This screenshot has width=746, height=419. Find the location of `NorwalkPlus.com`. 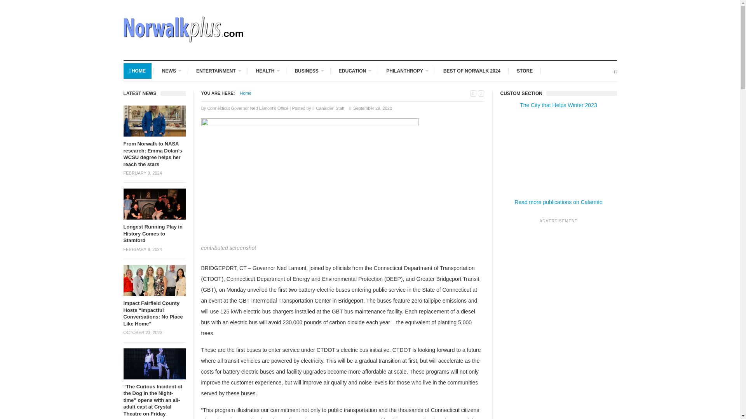

NorwalkPlus.com is located at coordinates (246, 93).